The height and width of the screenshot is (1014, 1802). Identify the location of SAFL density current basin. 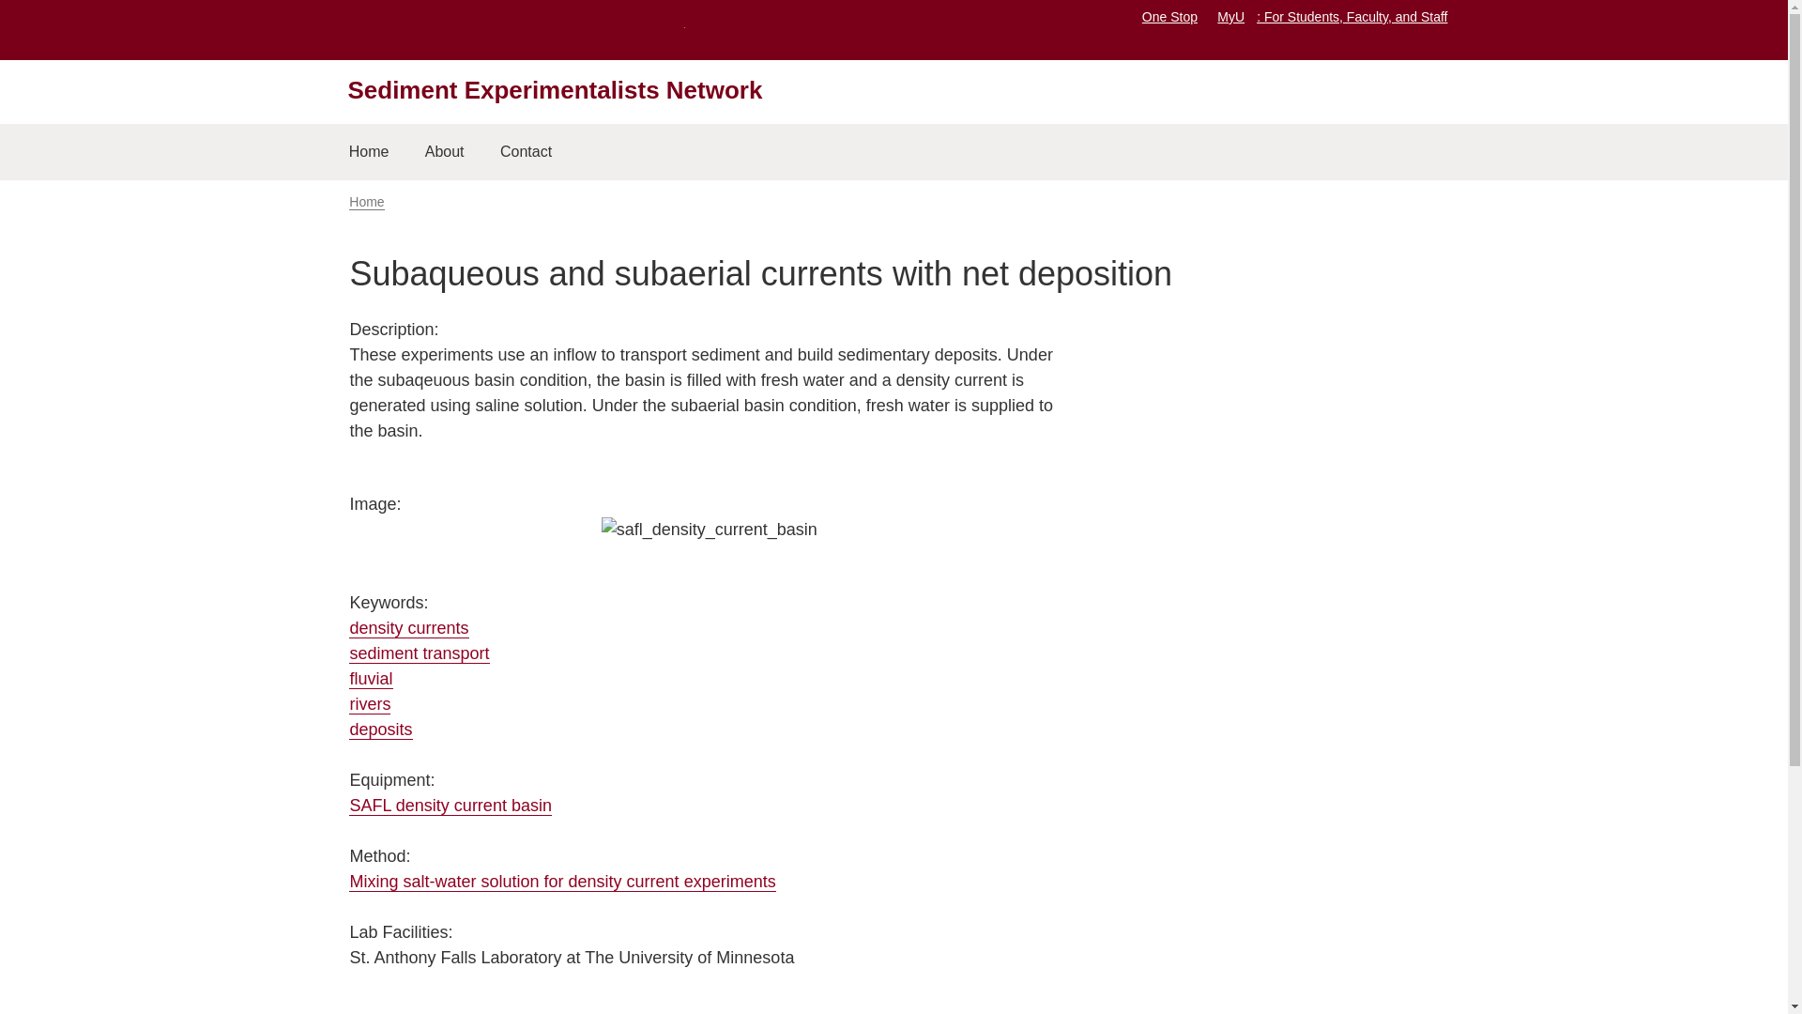
(450, 806).